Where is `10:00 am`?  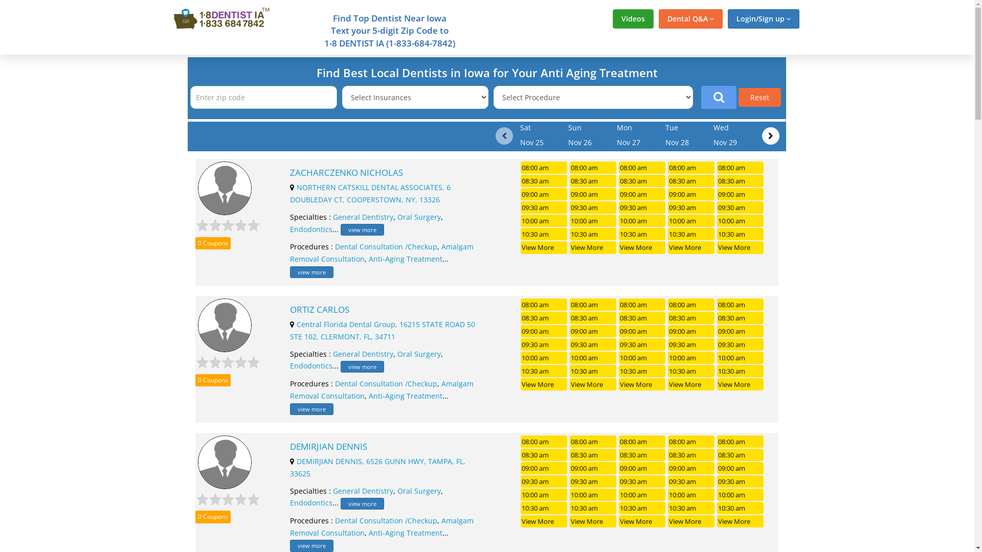
10:00 am is located at coordinates (544, 495).